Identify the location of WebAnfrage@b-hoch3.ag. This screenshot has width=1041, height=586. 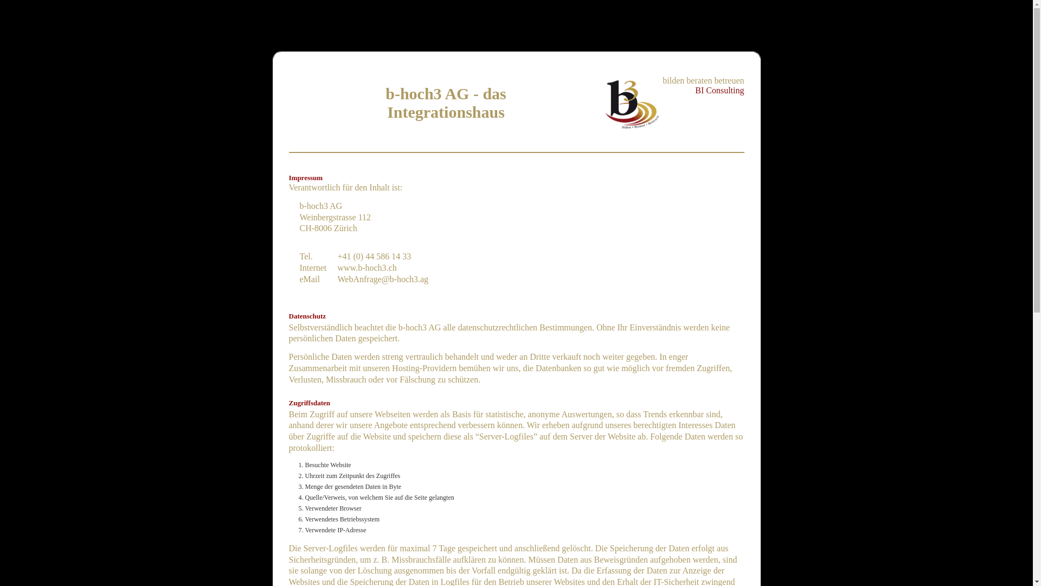
(383, 279).